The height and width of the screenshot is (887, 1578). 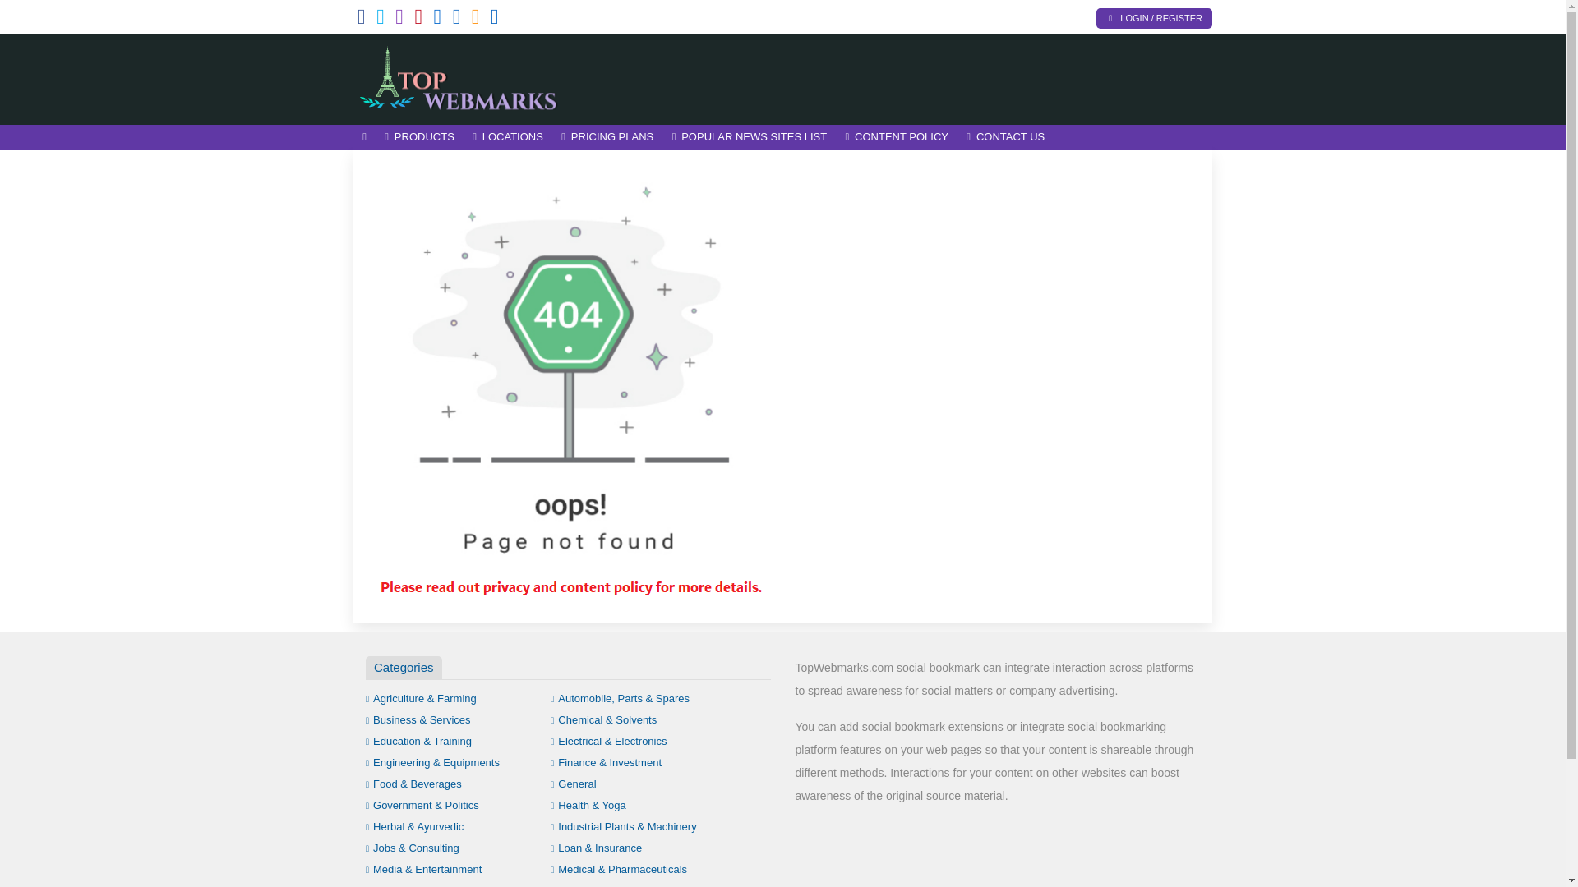 What do you see at coordinates (897, 137) in the screenshot?
I see `CONTENT POLICY` at bounding box center [897, 137].